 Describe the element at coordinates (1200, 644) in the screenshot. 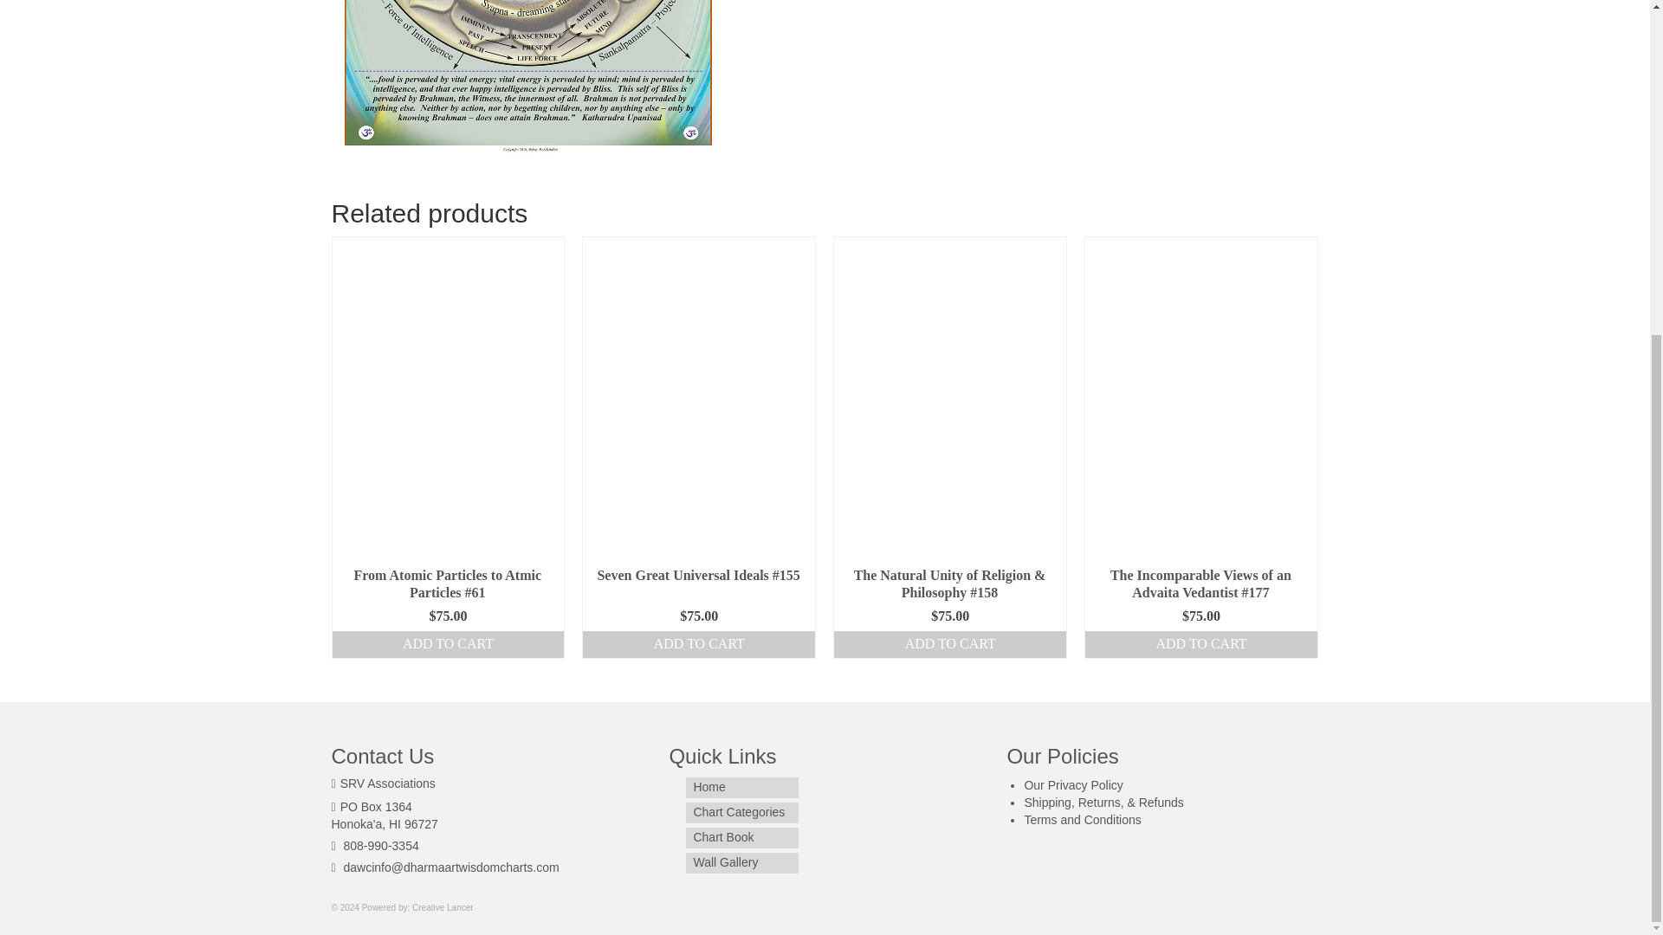

I see `ADD TO CART` at that location.